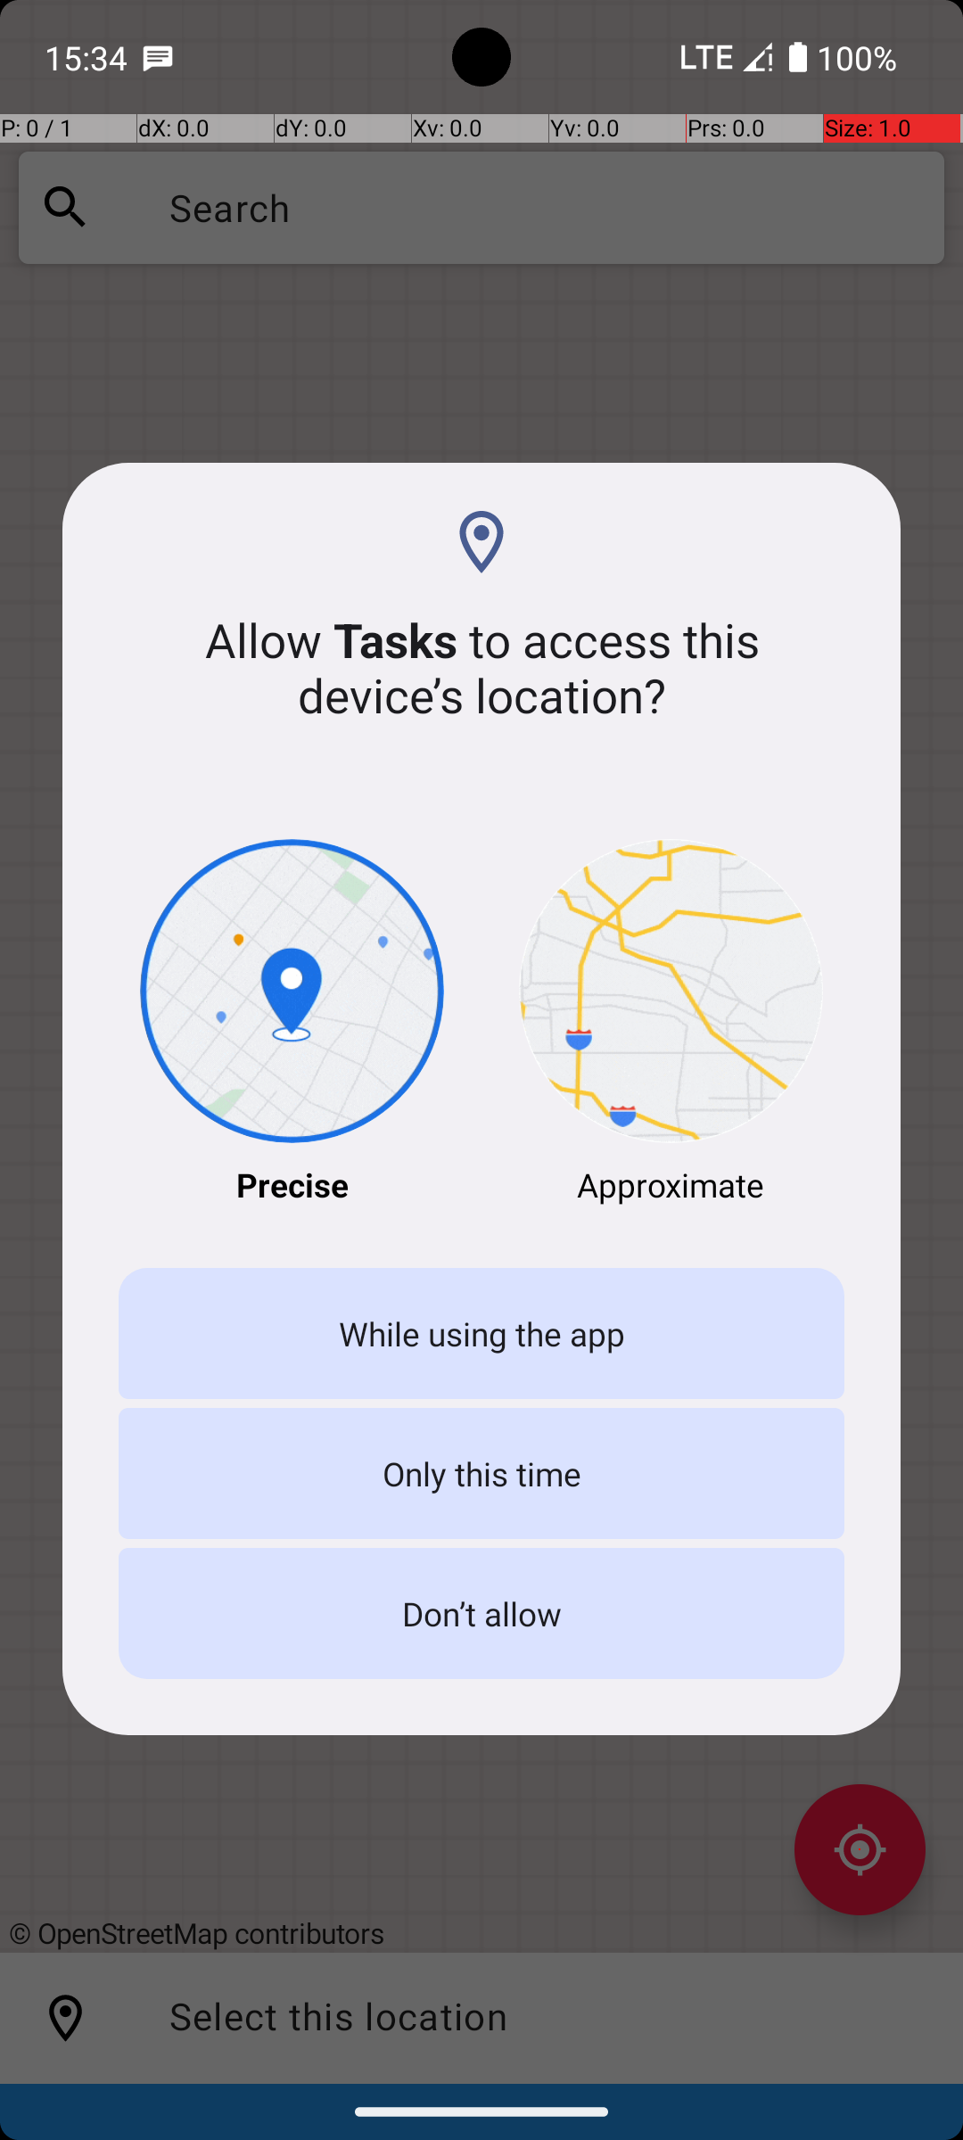 This screenshot has width=963, height=2140. I want to click on Precise, so click(292, 1024).